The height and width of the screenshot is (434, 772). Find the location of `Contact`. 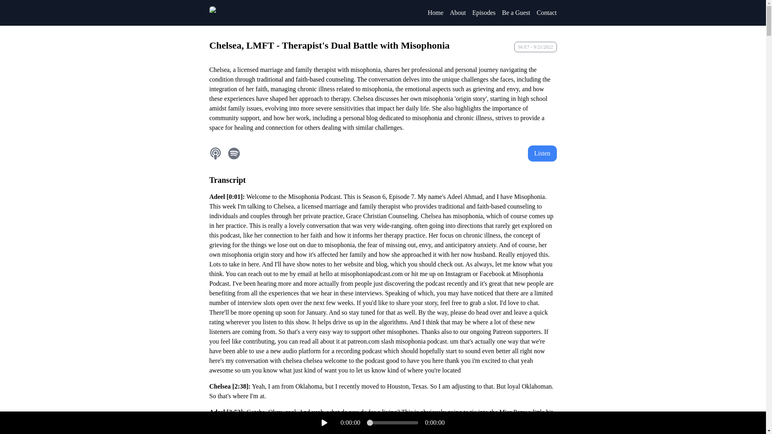

Contact is located at coordinates (546, 13).